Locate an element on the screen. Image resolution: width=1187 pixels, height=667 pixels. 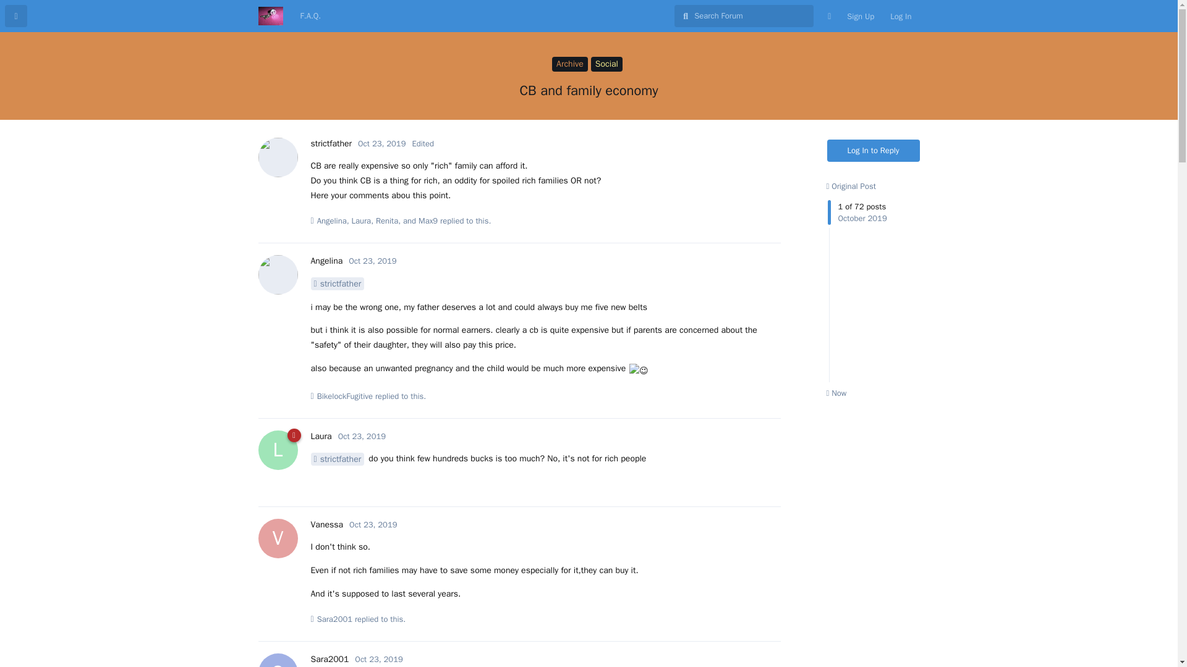
Wednesday, October 23, 2019 7:46 AM is located at coordinates (362, 436).